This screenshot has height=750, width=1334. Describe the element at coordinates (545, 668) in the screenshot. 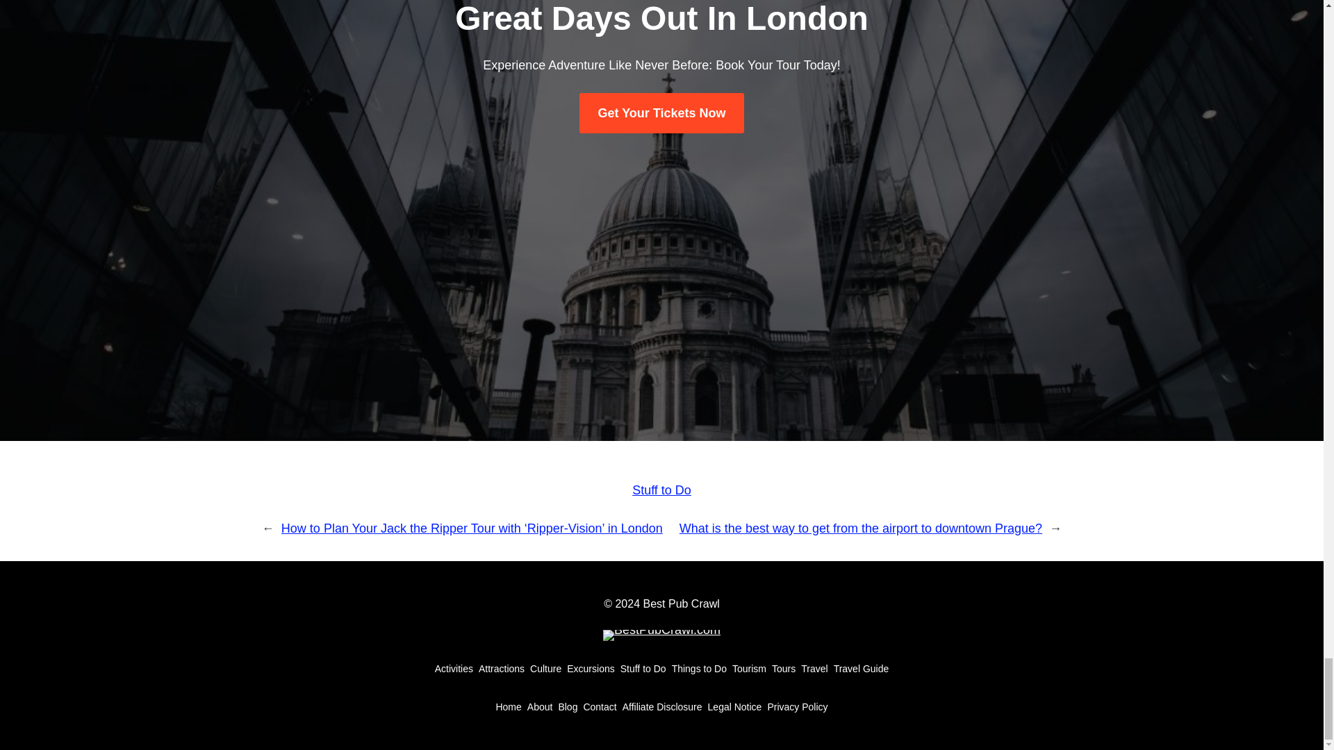

I see `Culture` at that location.